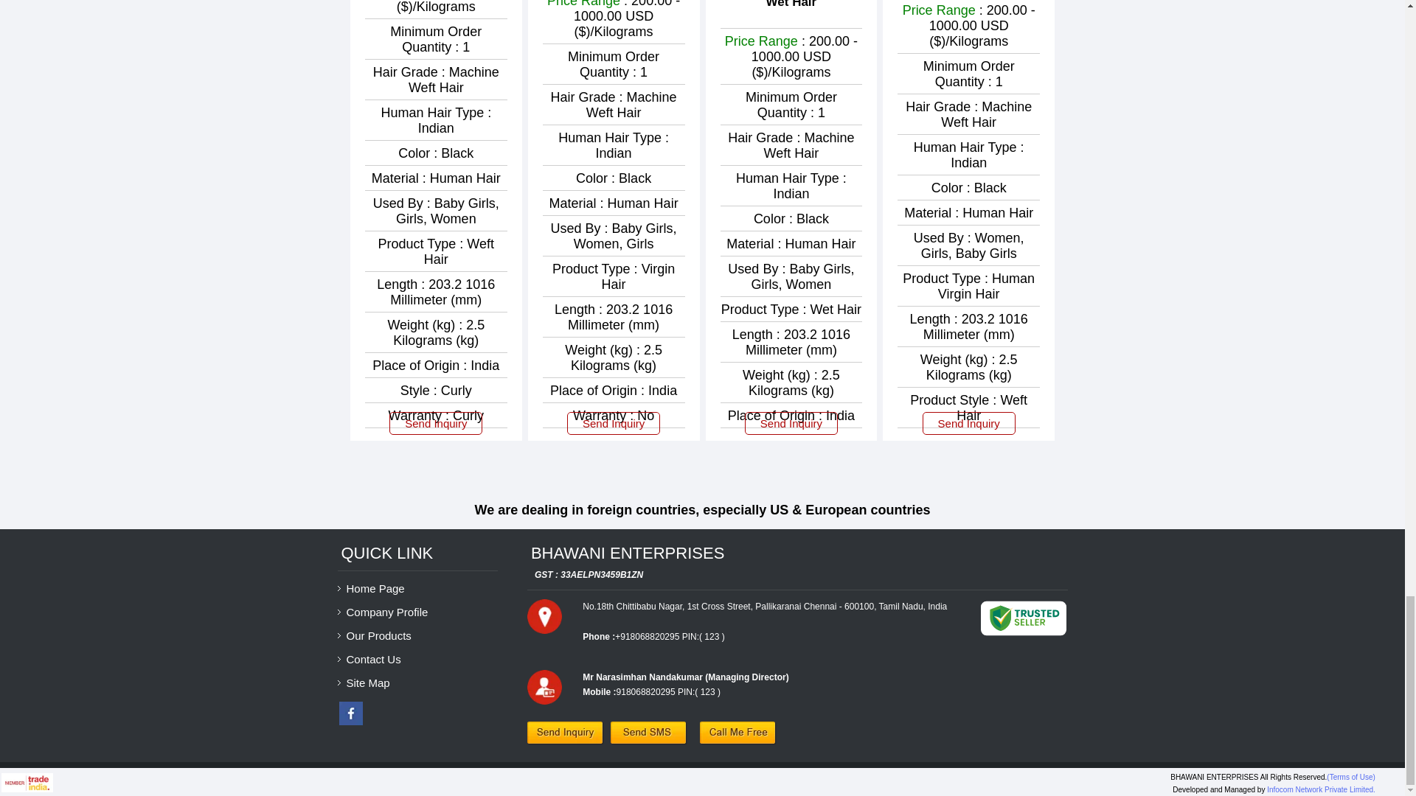 Image resolution: width=1416 pixels, height=796 pixels. I want to click on Facebook, so click(351, 721).